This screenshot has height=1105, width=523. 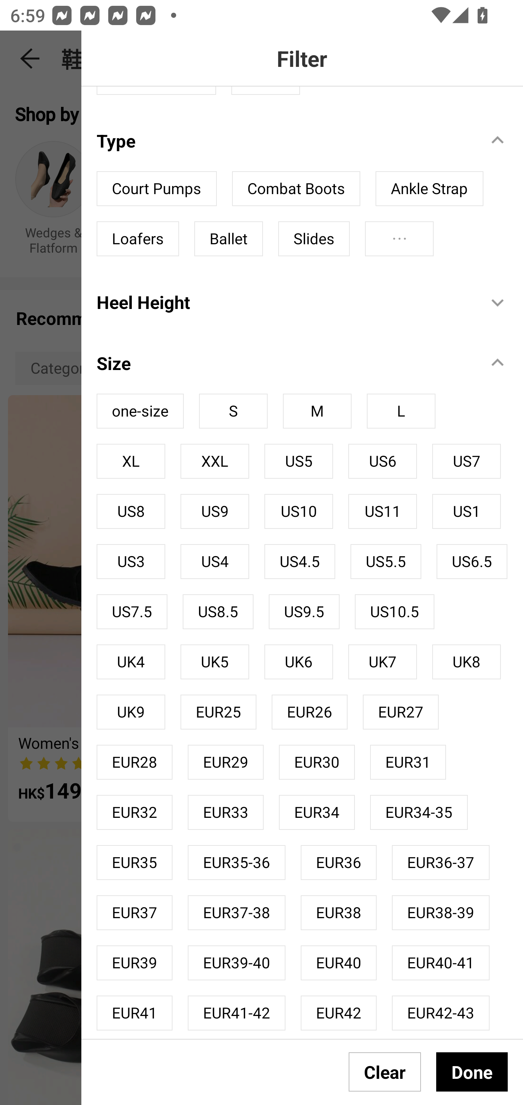 What do you see at coordinates (299, 662) in the screenshot?
I see `UK6` at bounding box center [299, 662].